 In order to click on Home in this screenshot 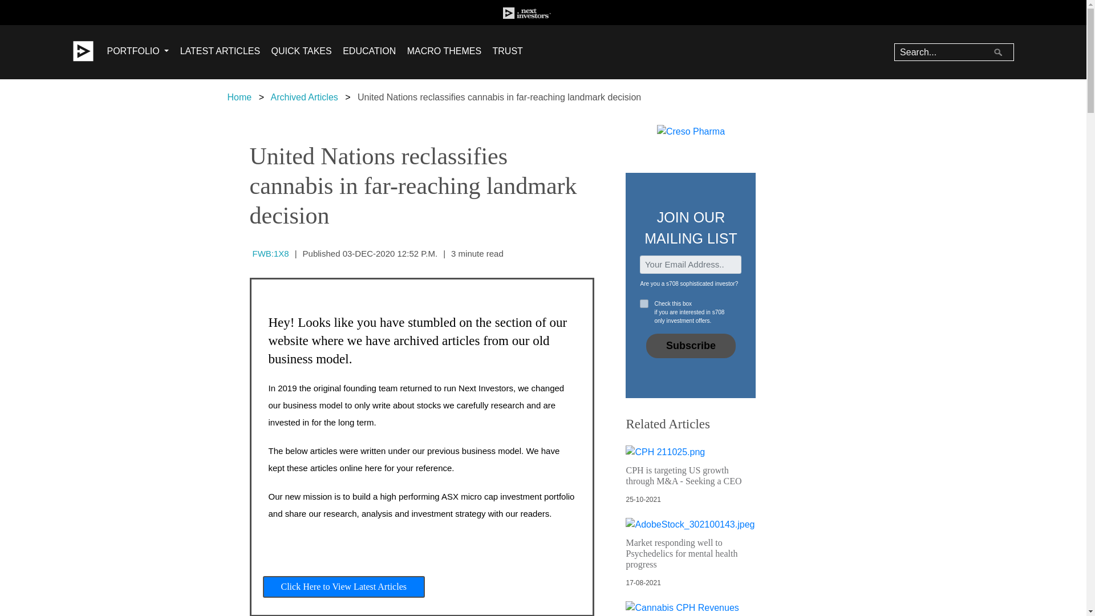, I will do `click(239, 97)`.